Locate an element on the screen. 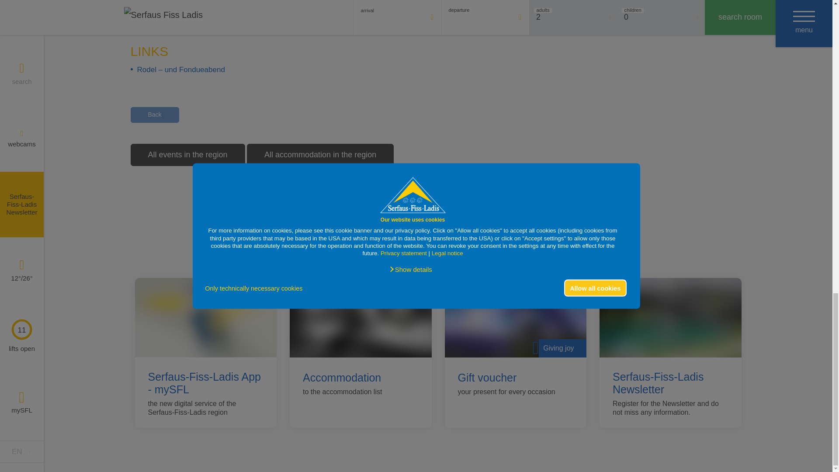  All accommodation in the region is located at coordinates (320, 155).